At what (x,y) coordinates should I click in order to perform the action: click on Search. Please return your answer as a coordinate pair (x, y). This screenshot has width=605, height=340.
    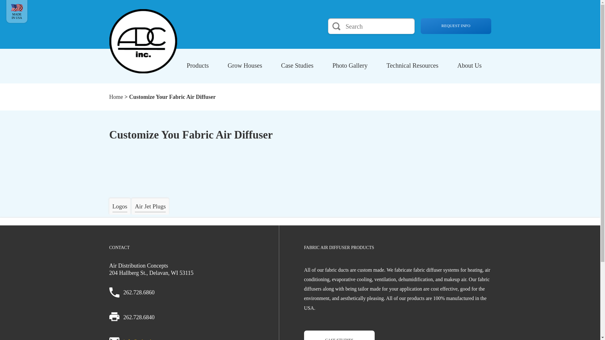
    Looking at the image, I should click on (336, 26).